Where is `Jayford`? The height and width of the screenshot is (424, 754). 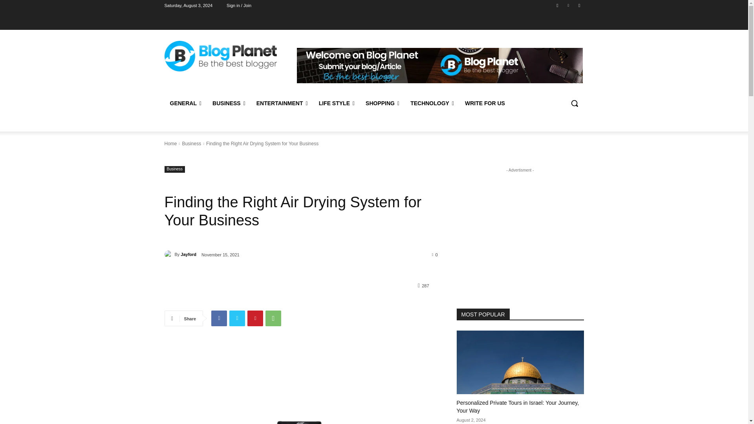 Jayford is located at coordinates (169, 254).